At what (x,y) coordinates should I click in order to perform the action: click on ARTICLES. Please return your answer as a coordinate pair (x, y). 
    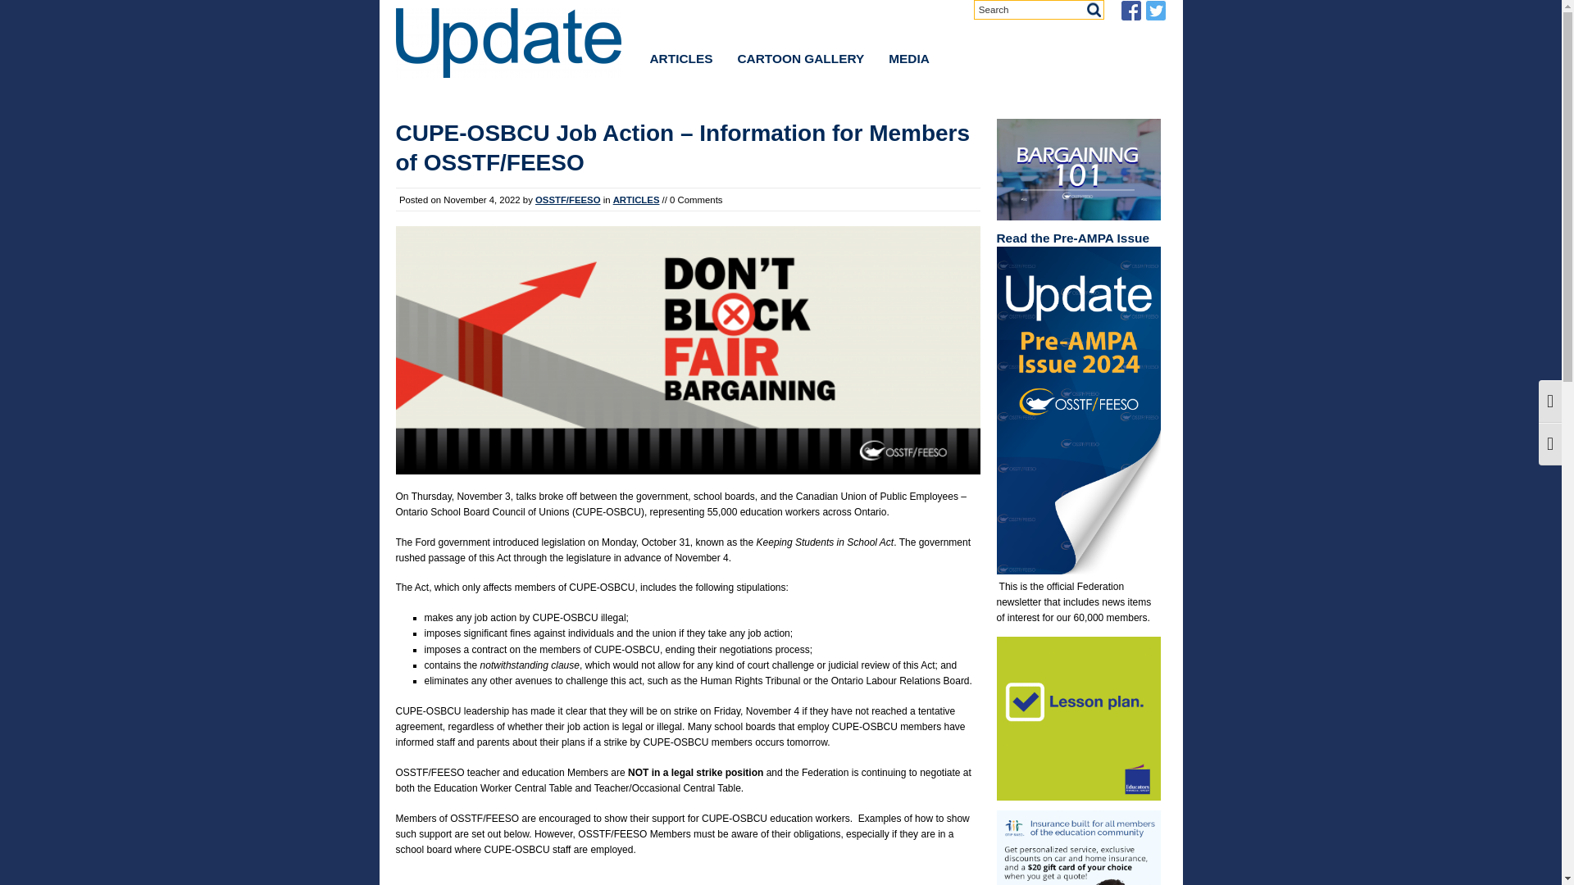
    Looking at the image, I should click on (681, 59).